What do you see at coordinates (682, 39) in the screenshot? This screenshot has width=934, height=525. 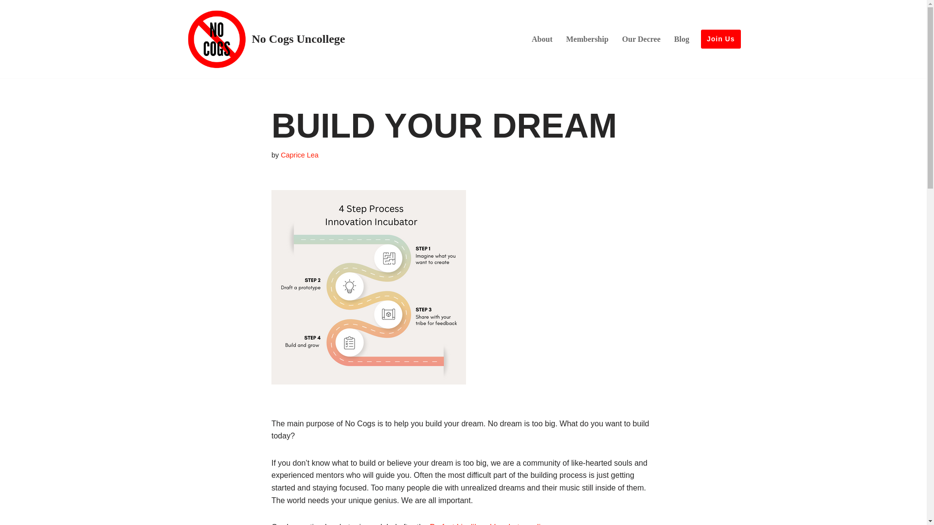 I see `Blog` at bounding box center [682, 39].